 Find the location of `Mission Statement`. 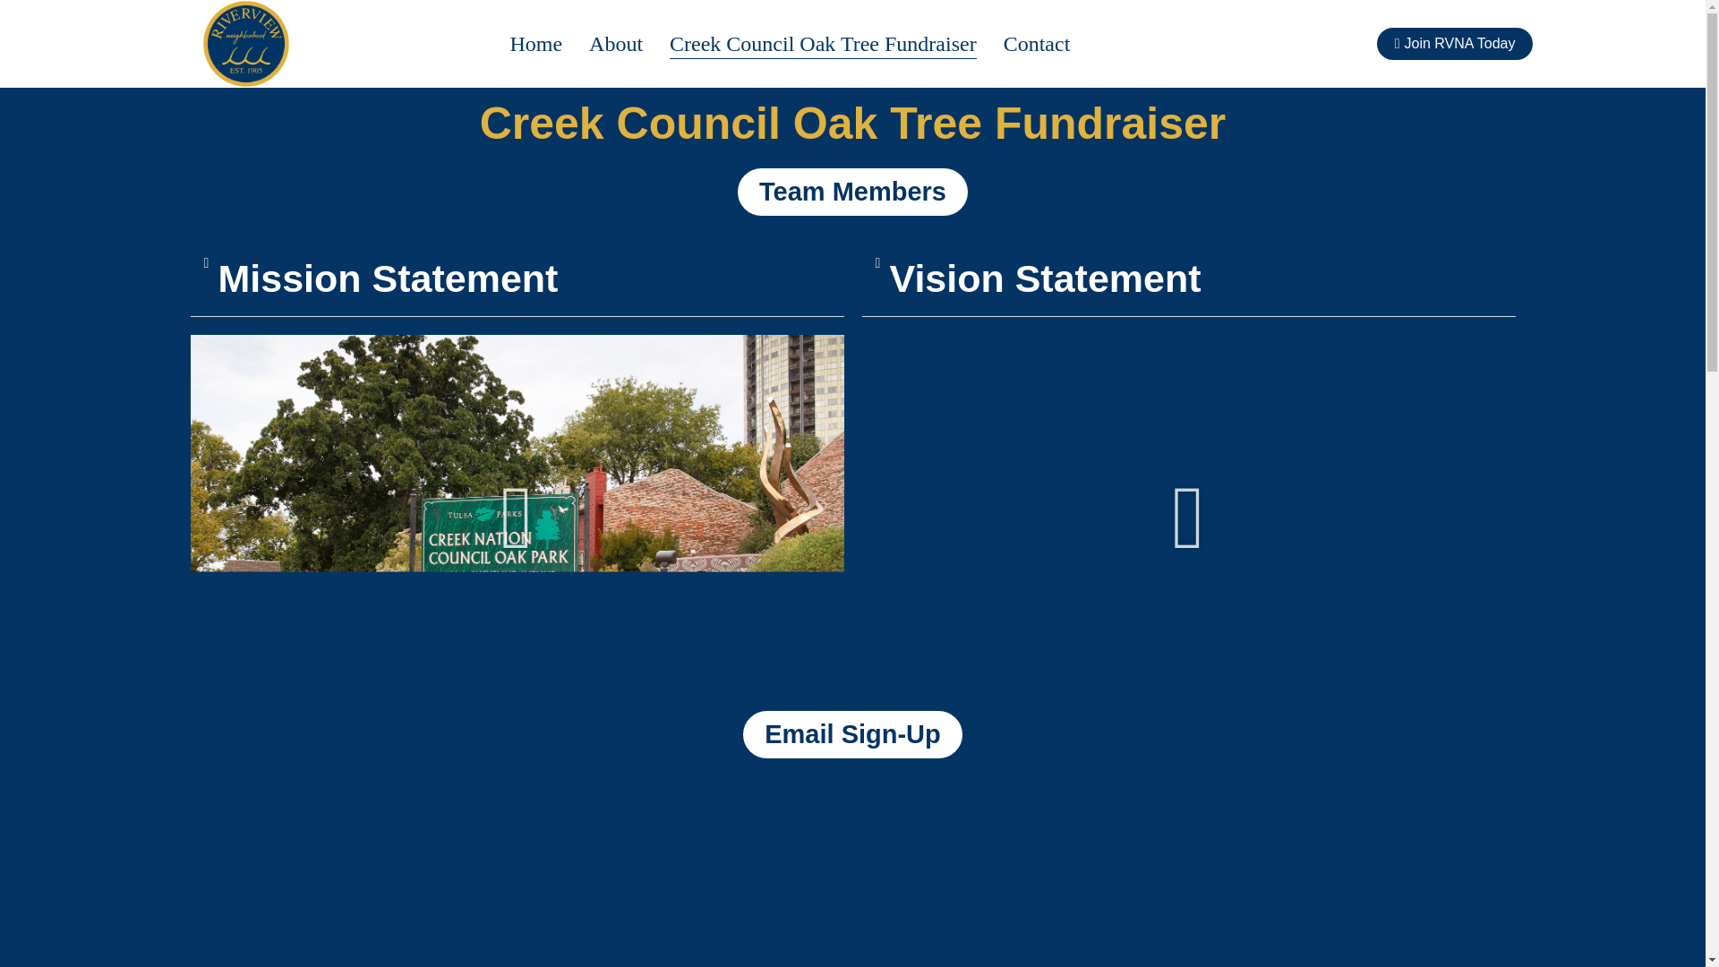

Mission Statement is located at coordinates (389, 278).